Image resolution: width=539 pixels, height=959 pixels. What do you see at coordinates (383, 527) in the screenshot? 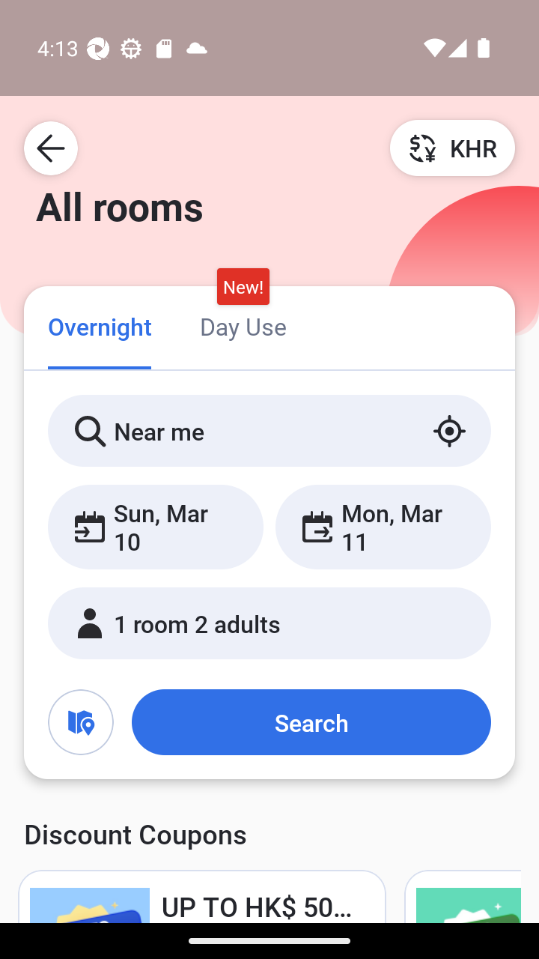
I see `Mon, Mar 11` at bounding box center [383, 527].